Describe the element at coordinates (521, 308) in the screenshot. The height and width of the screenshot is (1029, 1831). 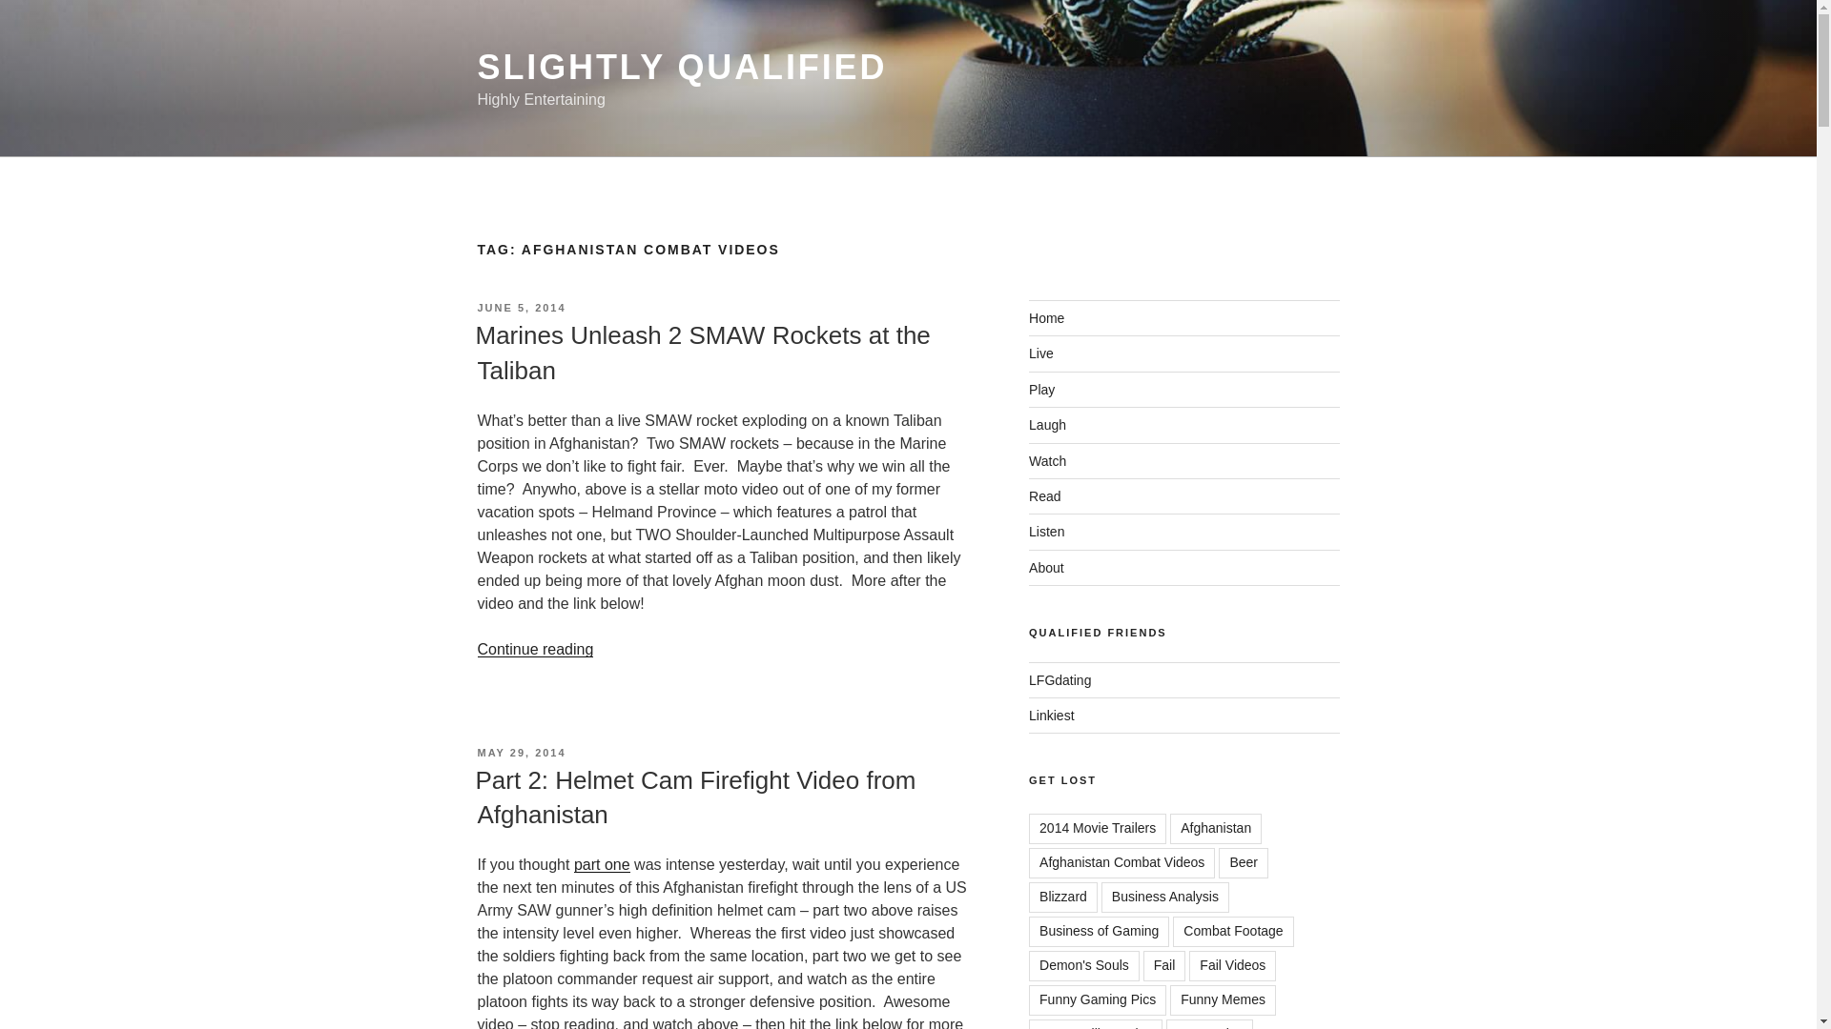
I see `JUNE 5, 2014` at that location.